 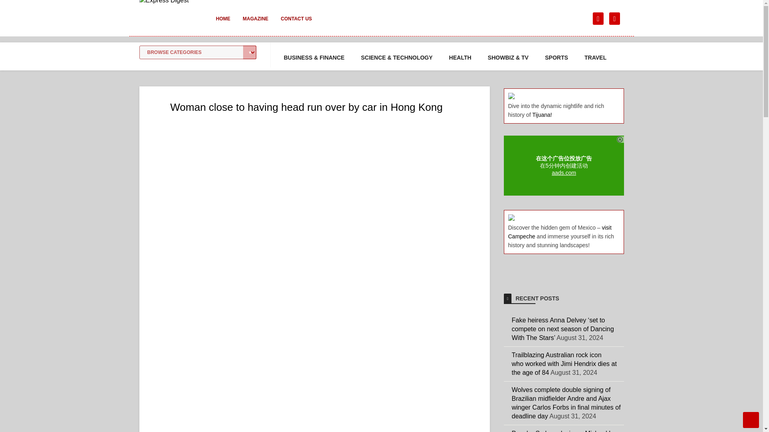 What do you see at coordinates (595, 58) in the screenshot?
I see `TRAVEL` at bounding box center [595, 58].